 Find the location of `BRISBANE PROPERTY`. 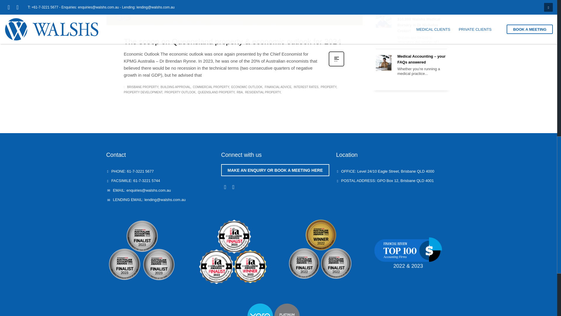

BRISBANE PROPERTY is located at coordinates (143, 87).